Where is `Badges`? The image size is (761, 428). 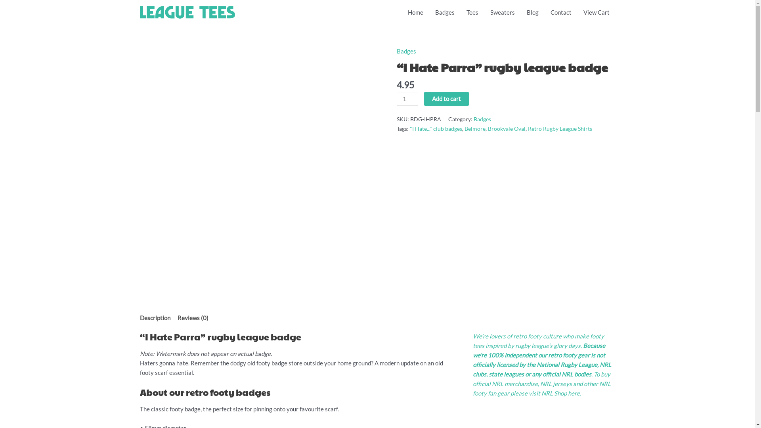
Badges is located at coordinates (482, 119).